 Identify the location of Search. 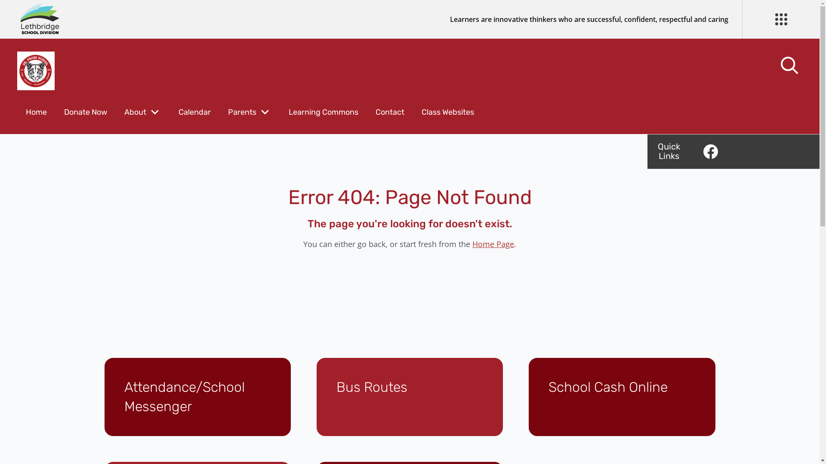
(26, 11).